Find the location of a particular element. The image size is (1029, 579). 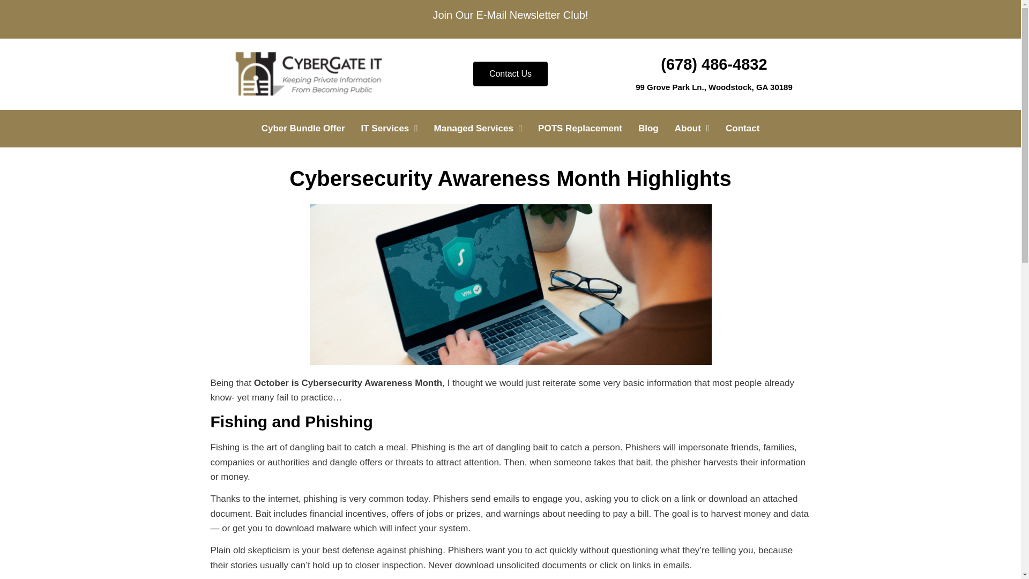

Blog is located at coordinates (648, 128).